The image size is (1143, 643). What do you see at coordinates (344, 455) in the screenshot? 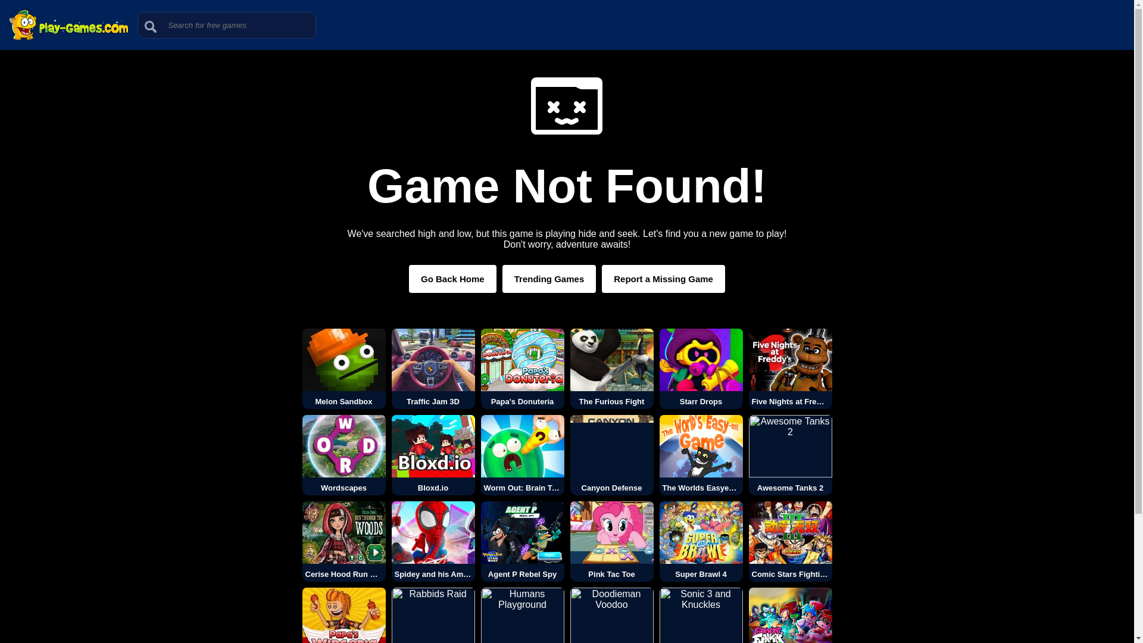
I see `Wordscapes` at bounding box center [344, 455].